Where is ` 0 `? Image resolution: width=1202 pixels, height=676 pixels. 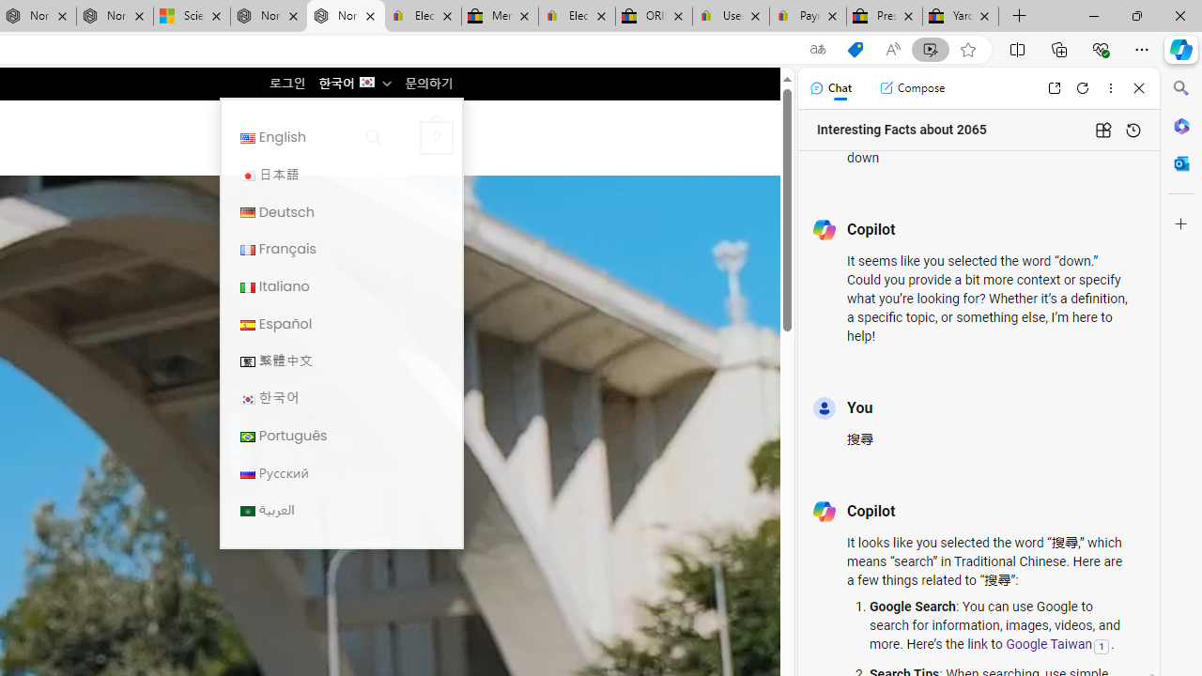  0  is located at coordinates (436, 137).